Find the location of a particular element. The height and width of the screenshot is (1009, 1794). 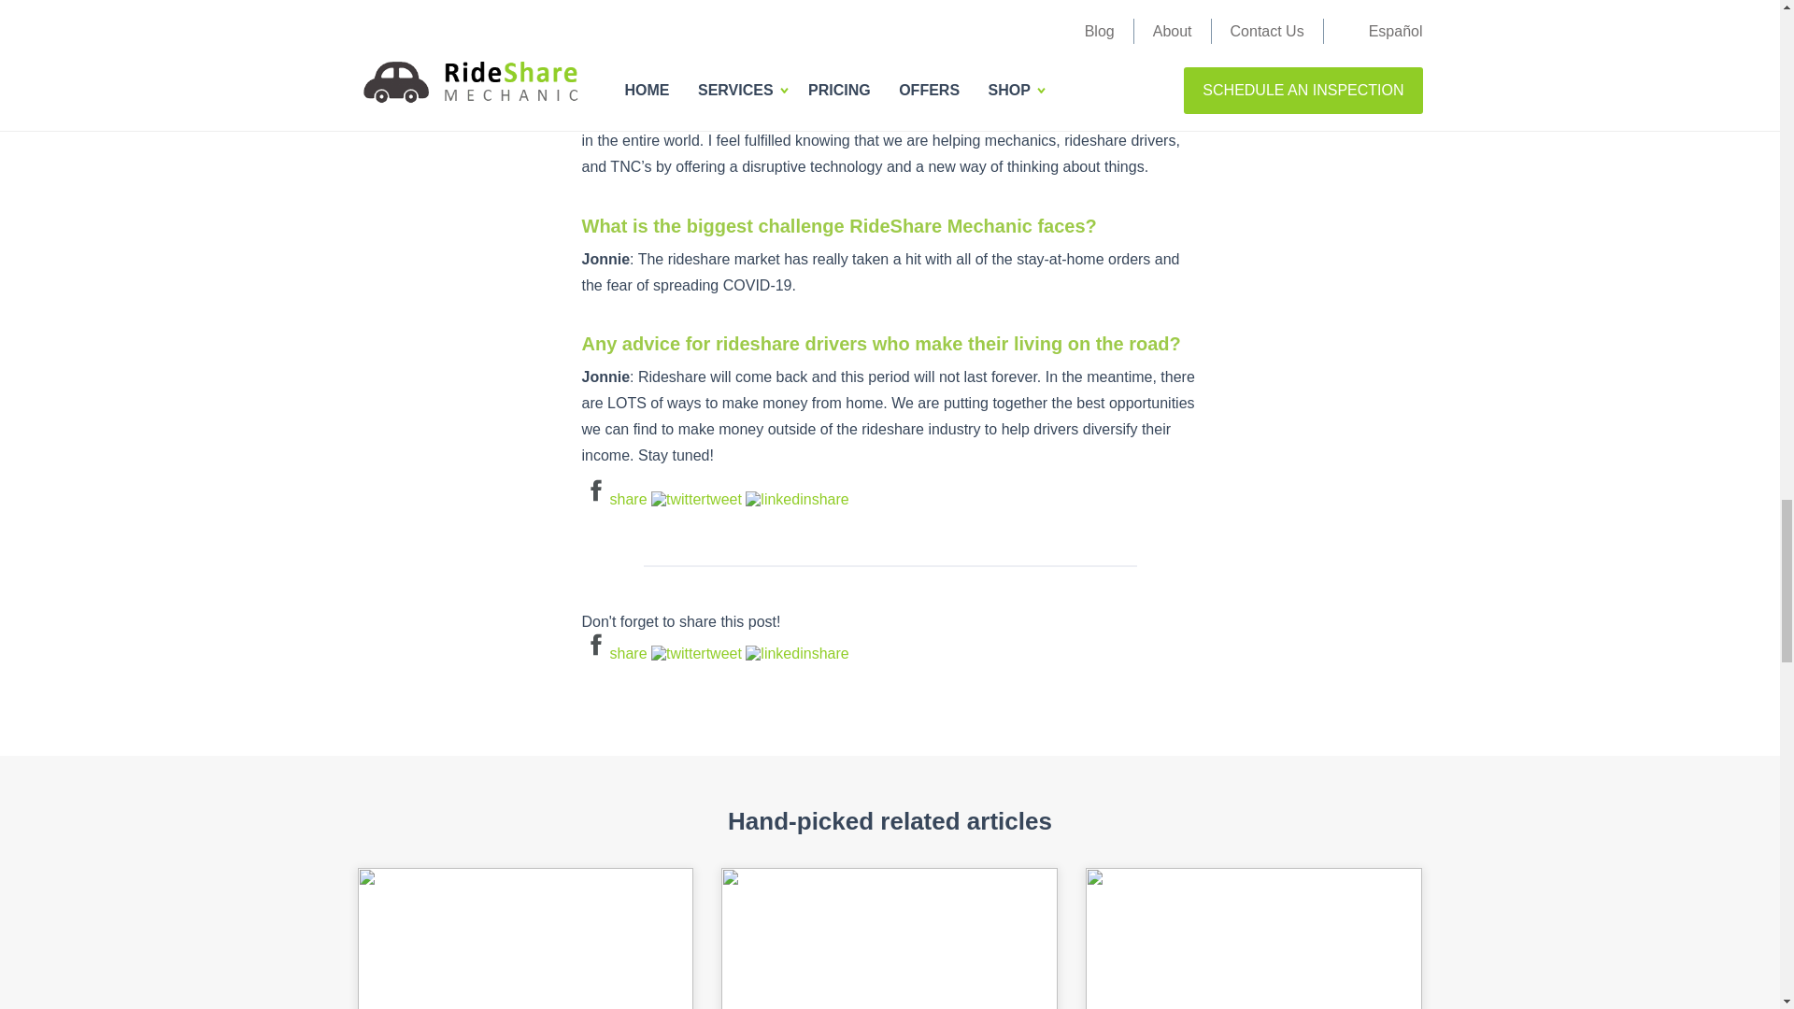

twitter is located at coordinates (696, 654).